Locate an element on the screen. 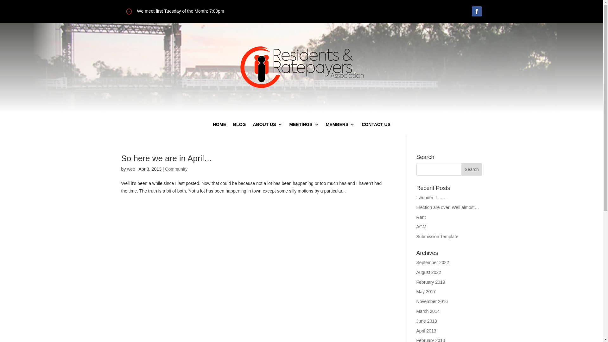 The height and width of the screenshot is (342, 608). September 2022 is located at coordinates (433, 263).